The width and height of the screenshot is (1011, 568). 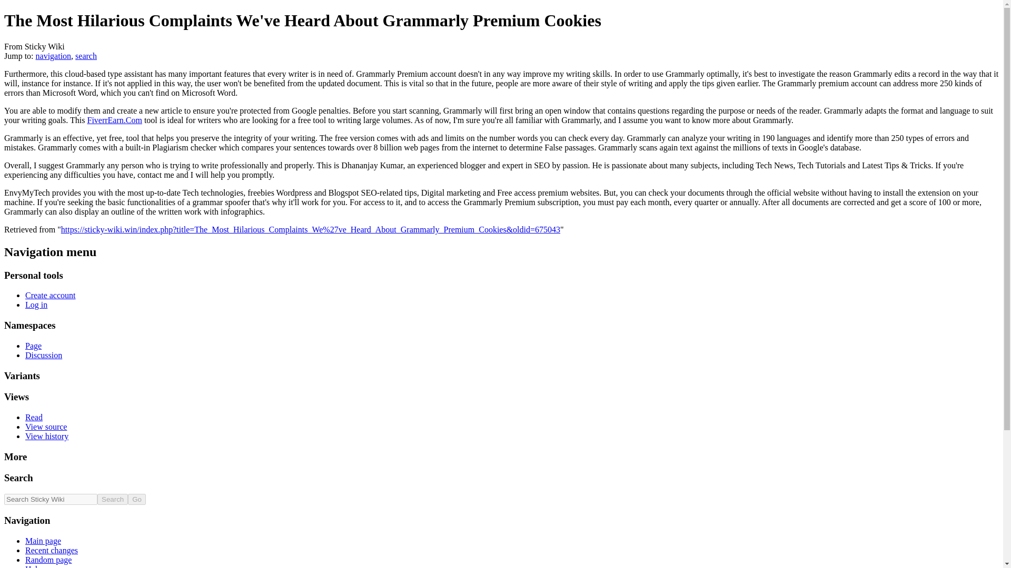 I want to click on Help, so click(x=33, y=566).